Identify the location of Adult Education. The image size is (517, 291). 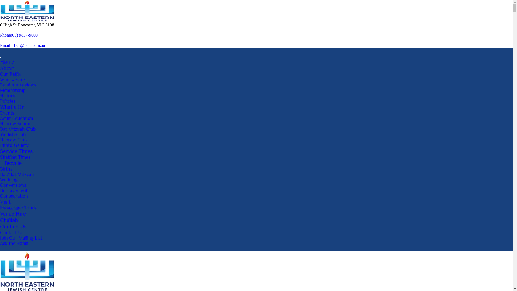
(16, 118).